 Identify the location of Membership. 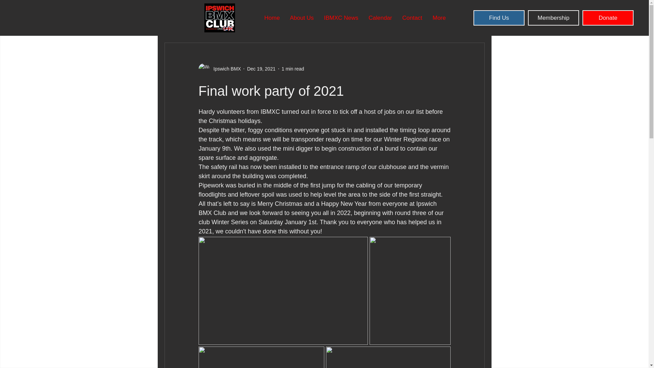
(553, 18).